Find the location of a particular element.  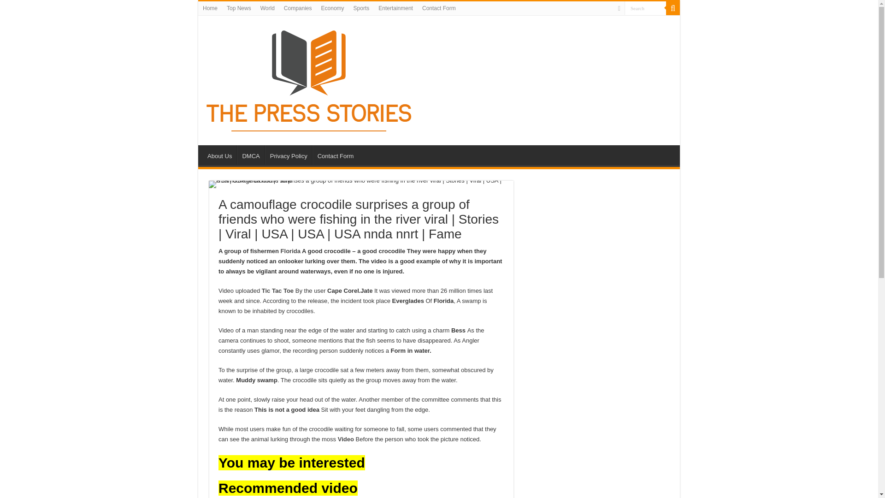

Contact Form is located at coordinates (335, 155).